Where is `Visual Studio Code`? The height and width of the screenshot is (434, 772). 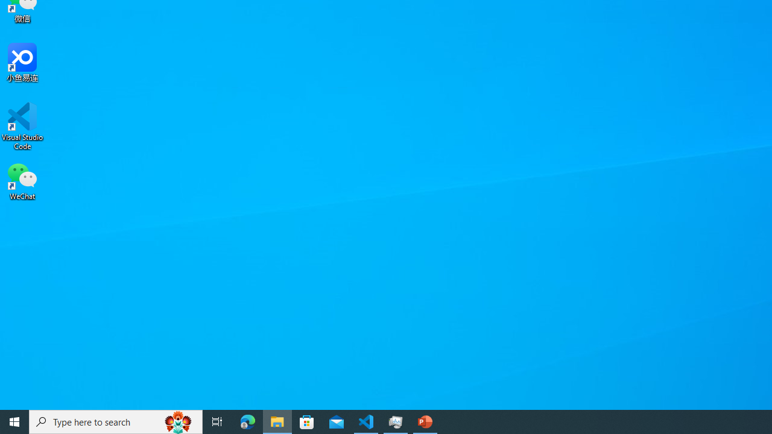
Visual Studio Code is located at coordinates (22, 126).